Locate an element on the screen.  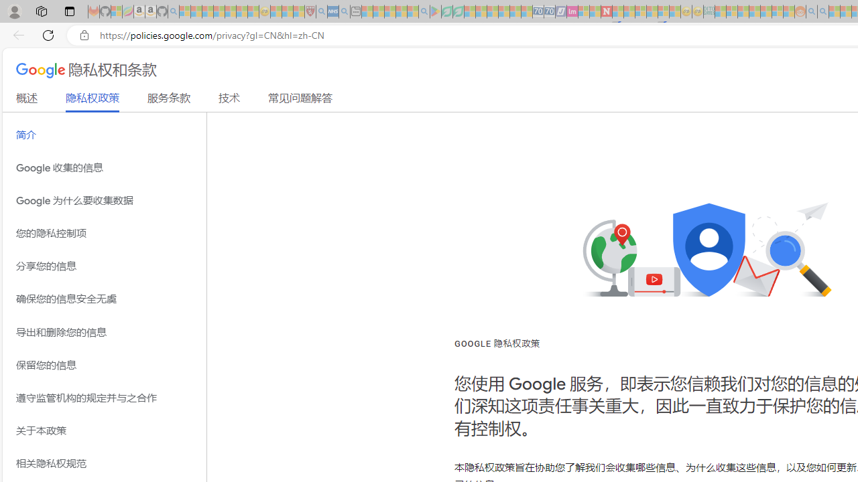
Utah sues federal government - Search - Sleeping is located at coordinates (823, 12).